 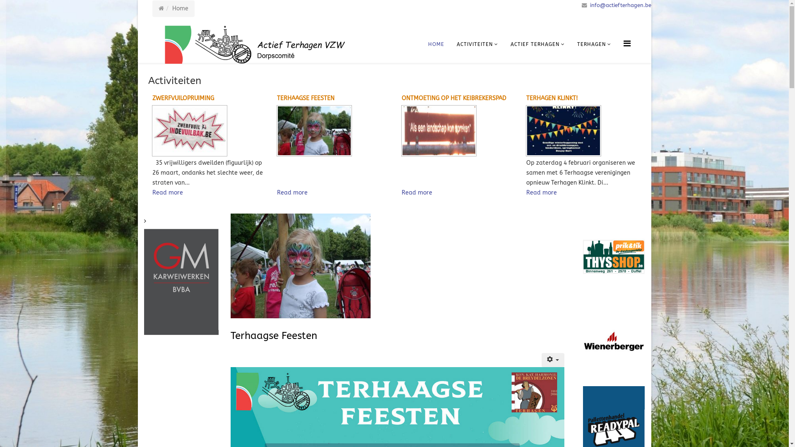 What do you see at coordinates (614, 257) in the screenshot?
I see `Thysshop` at bounding box center [614, 257].